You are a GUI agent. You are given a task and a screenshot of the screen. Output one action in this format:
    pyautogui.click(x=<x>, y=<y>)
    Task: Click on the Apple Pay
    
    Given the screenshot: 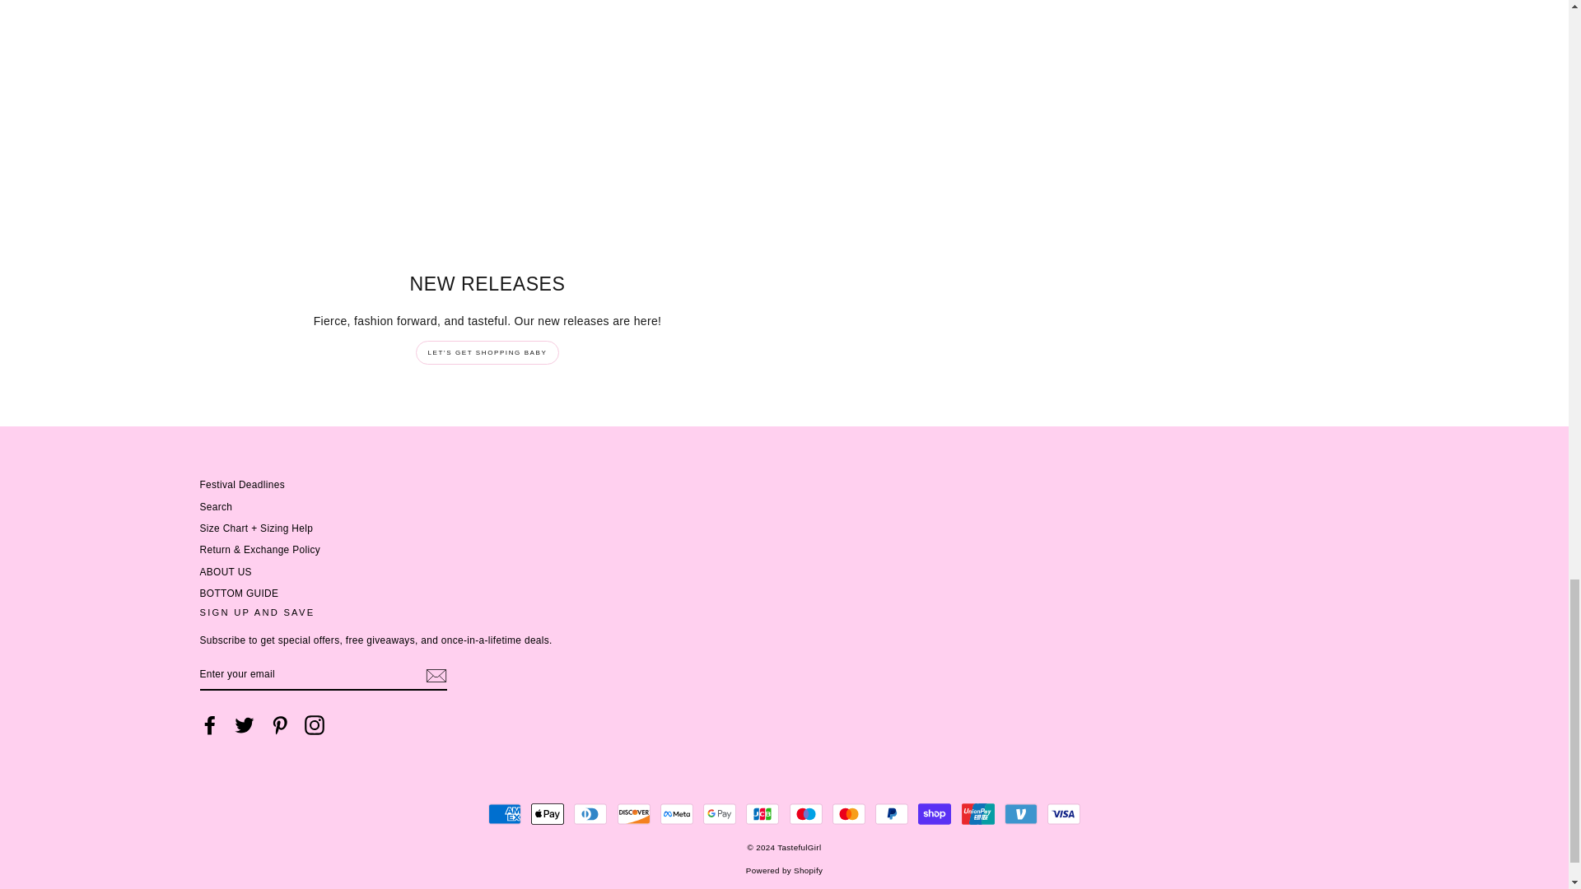 What is the action you would take?
    pyautogui.click(x=548, y=813)
    